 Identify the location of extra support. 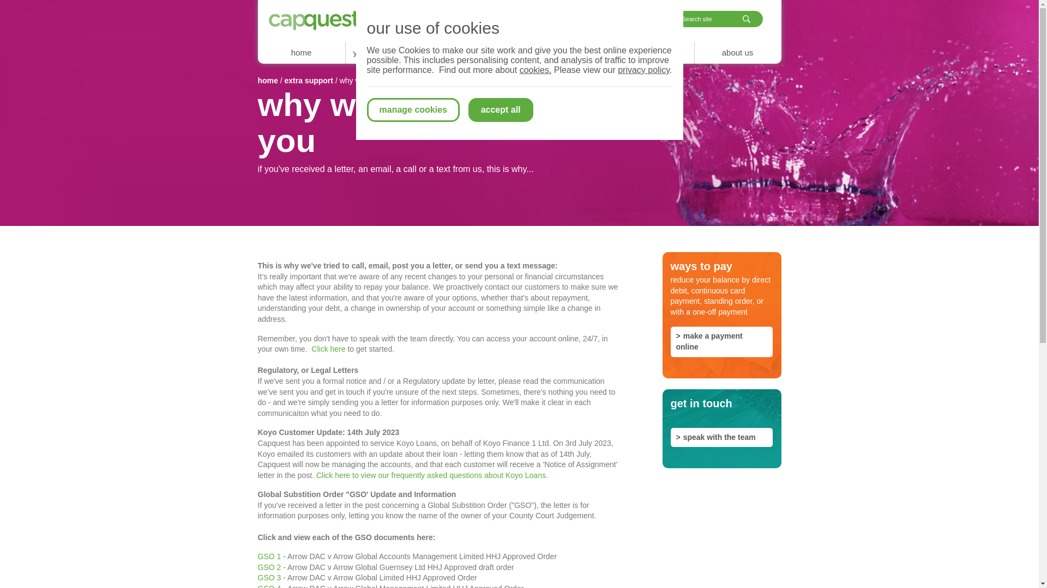
(563, 52).